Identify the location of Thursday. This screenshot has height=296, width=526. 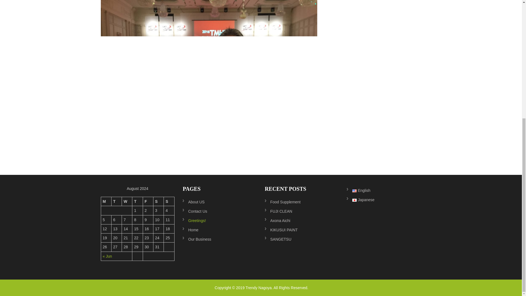
(138, 201).